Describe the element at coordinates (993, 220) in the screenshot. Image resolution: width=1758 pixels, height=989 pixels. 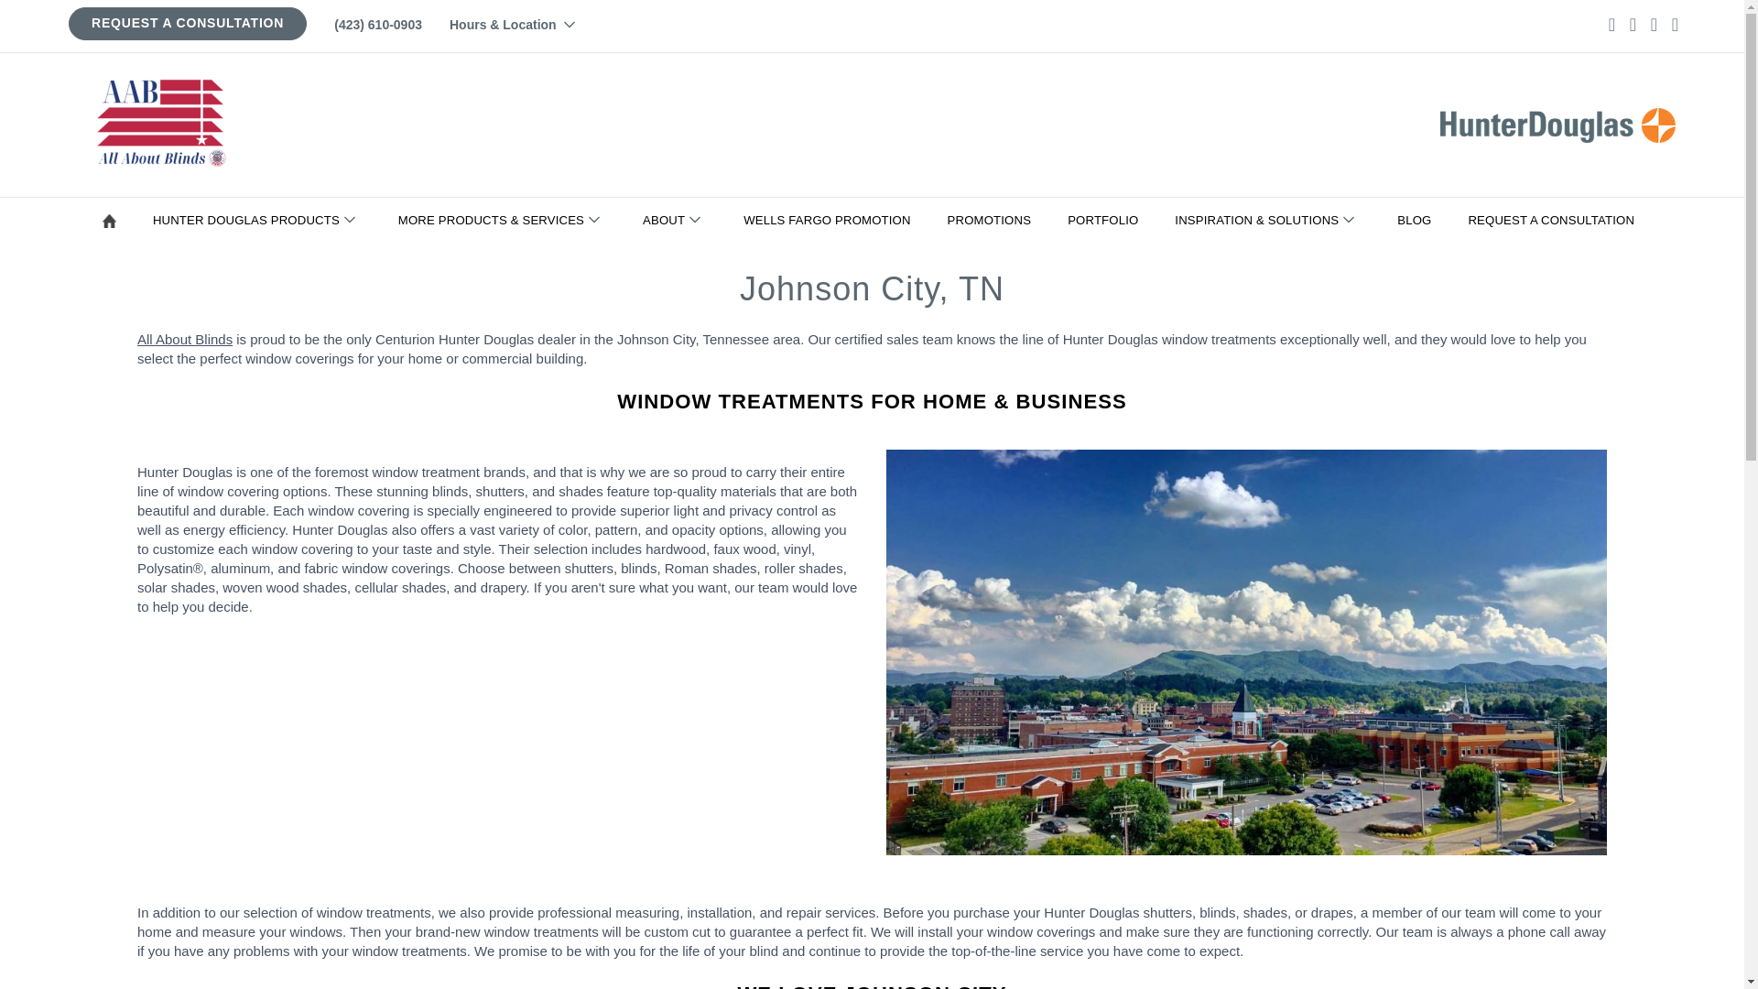
I see `PROMOTIONS` at that location.